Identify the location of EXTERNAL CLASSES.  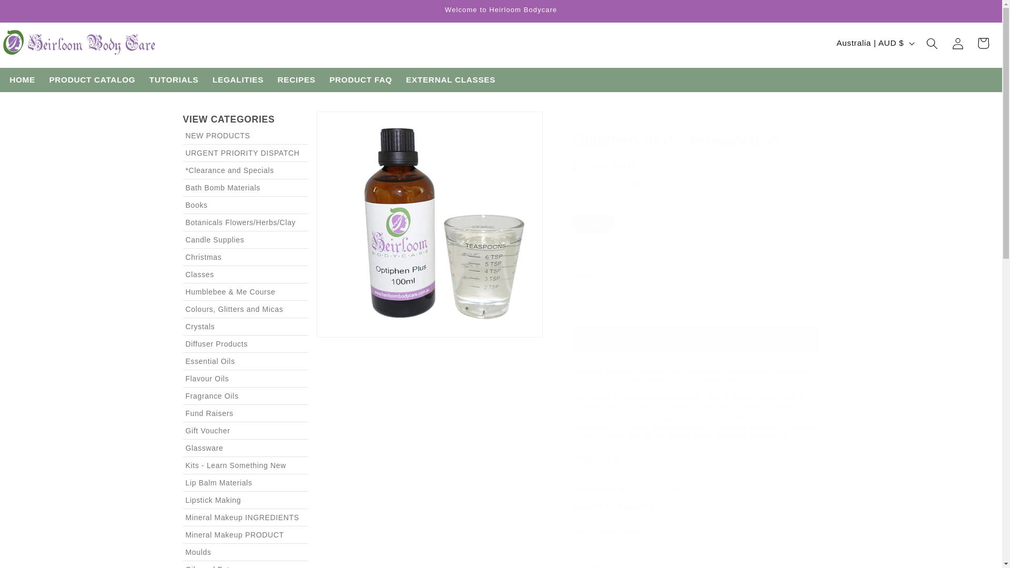
(451, 79).